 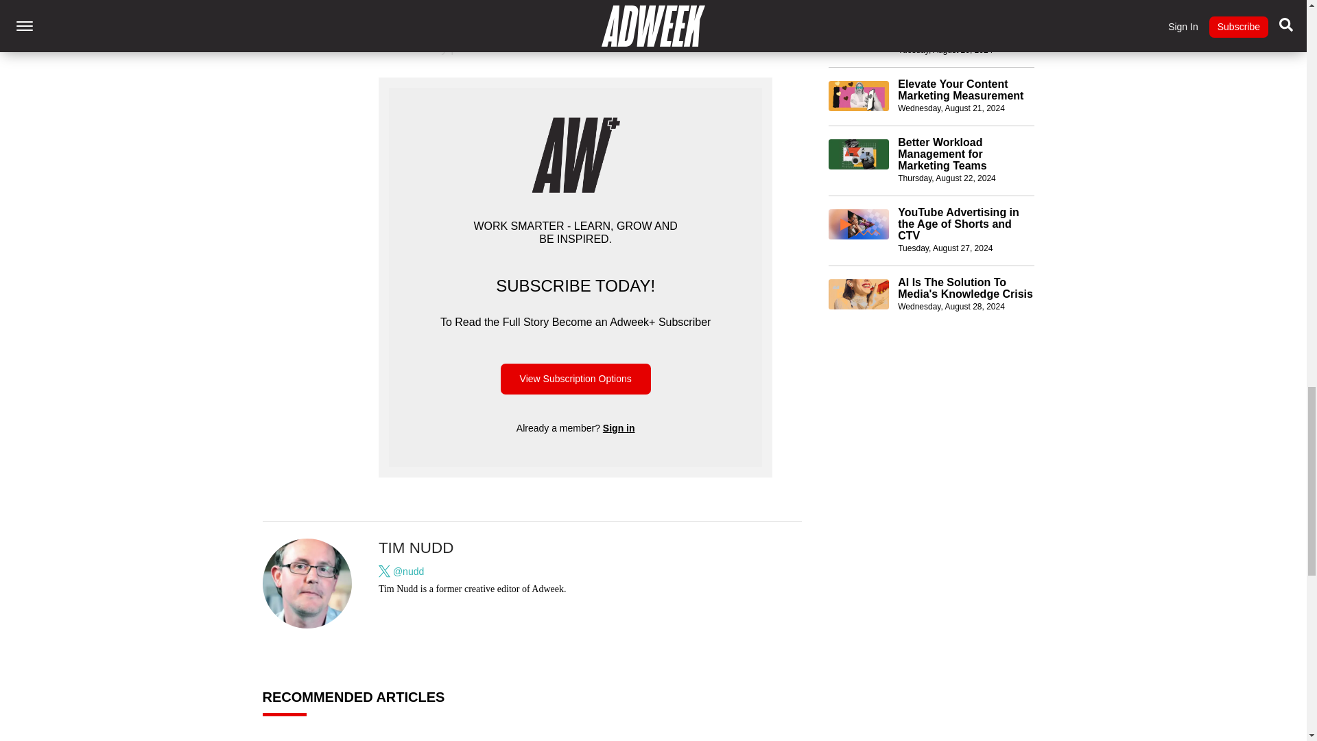 What do you see at coordinates (859, 197) in the screenshot?
I see `PixabilityWebinar082724Header` at bounding box center [859, 197].